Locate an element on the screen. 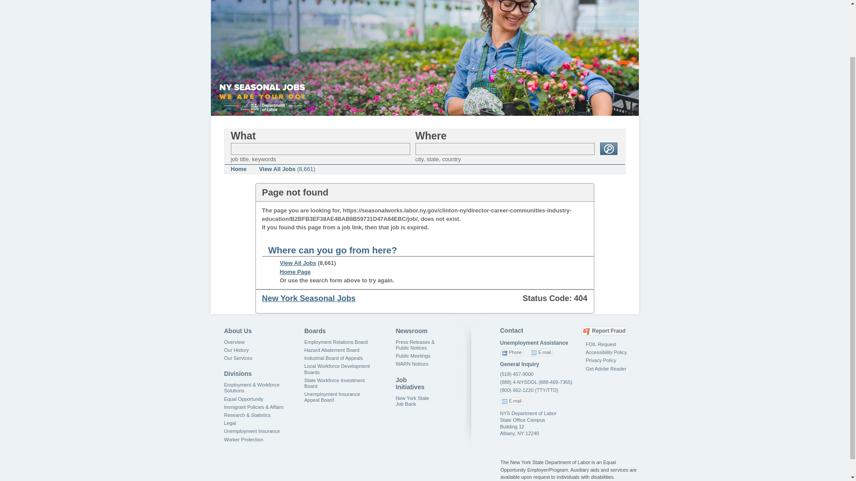 The width and height of the screenshot is (856, 481). Employment Relations Board is located at coordinates (335, 342).